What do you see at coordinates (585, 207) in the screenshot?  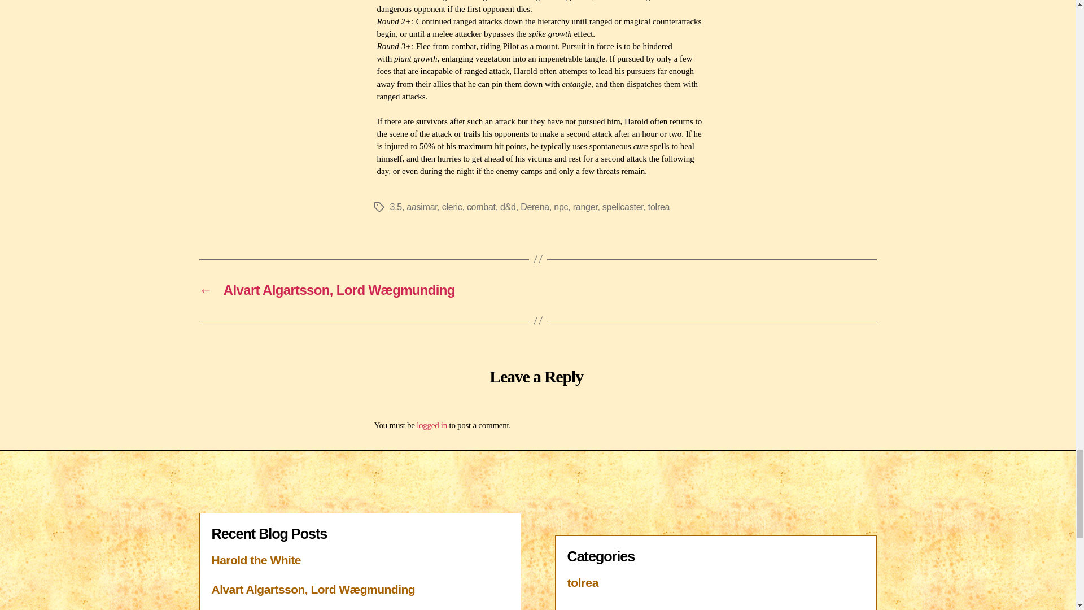 I see `ranger` at bounding box center [585, 207].